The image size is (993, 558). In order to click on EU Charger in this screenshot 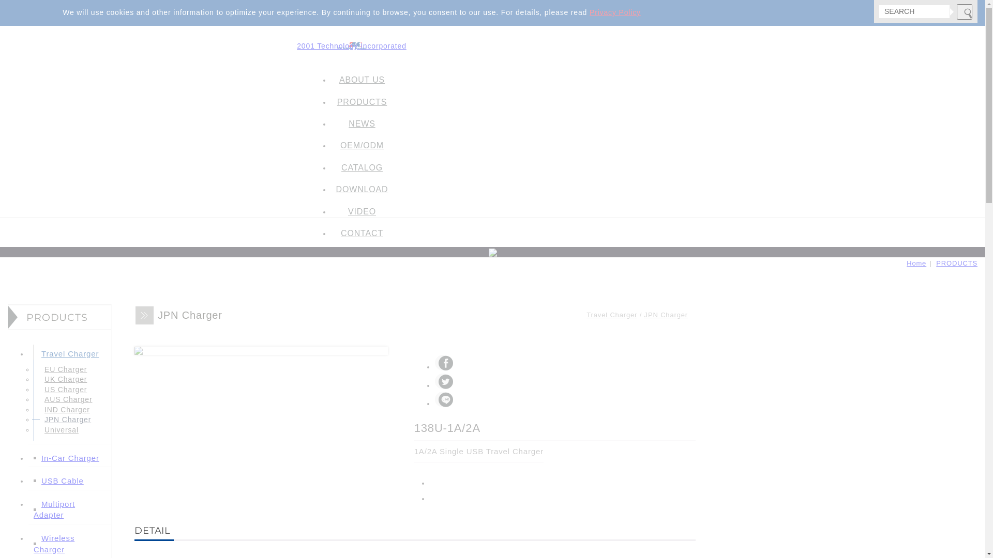, I will do `click(61, 369)`.